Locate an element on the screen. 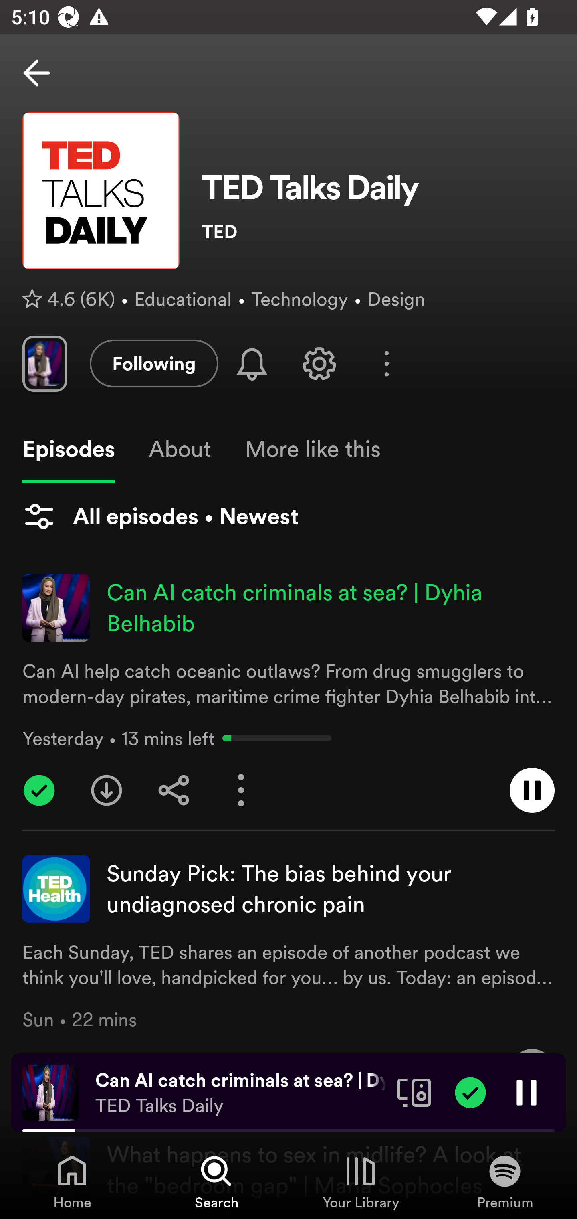  Pause is located at coordinates (527, 1092).